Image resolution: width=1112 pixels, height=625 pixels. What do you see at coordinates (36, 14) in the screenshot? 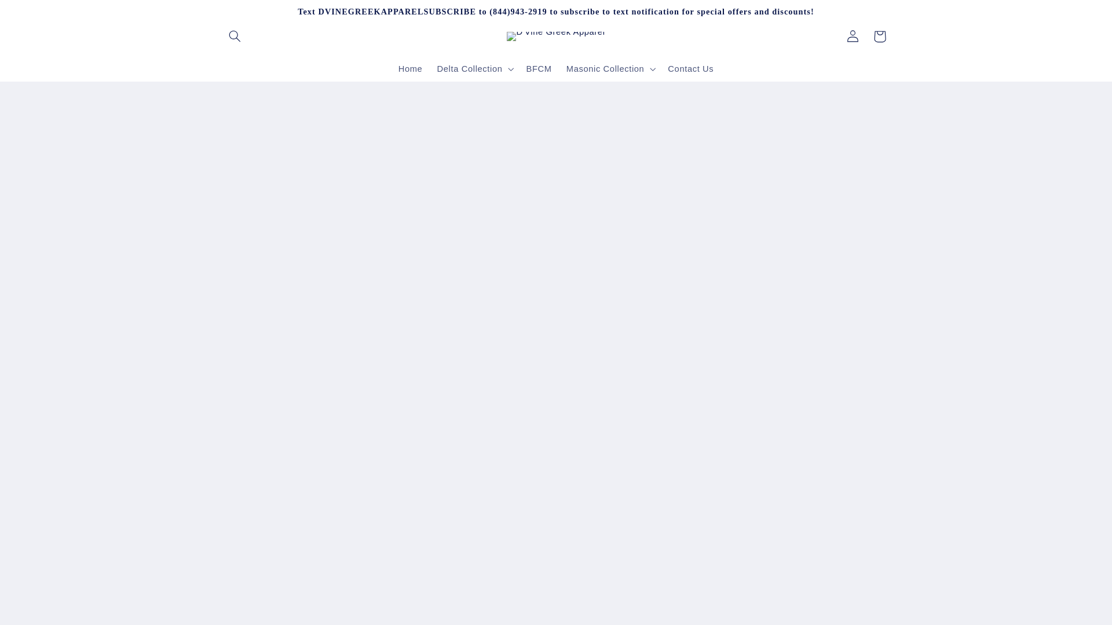
I see `Skip to content` at bounding box center [36, 14].